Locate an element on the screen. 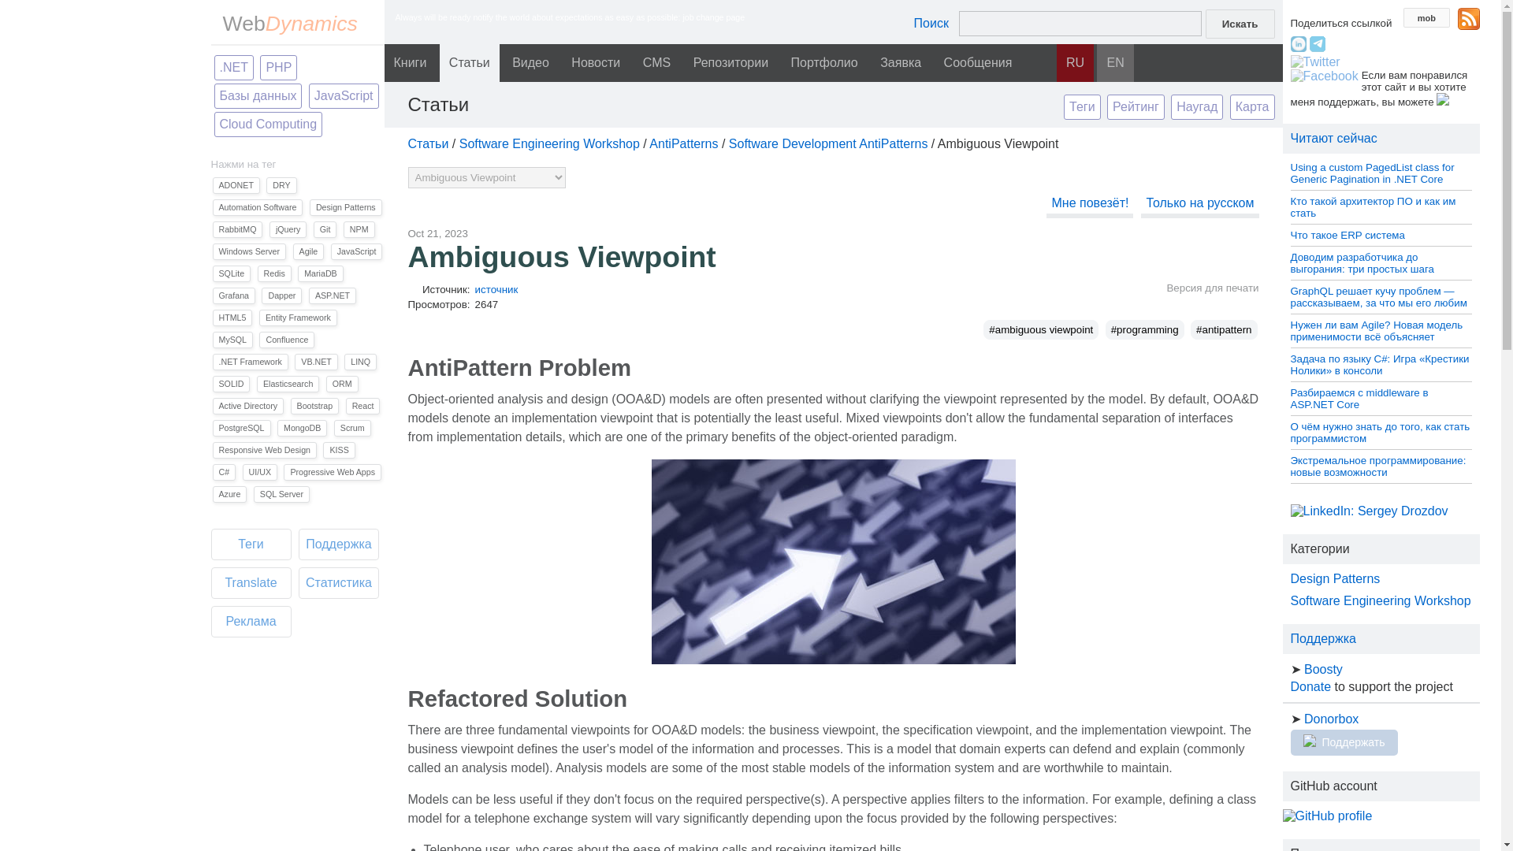 The height and width of the screenshot is (851, 1513). MariaDB is located at coordinates (320, 273).